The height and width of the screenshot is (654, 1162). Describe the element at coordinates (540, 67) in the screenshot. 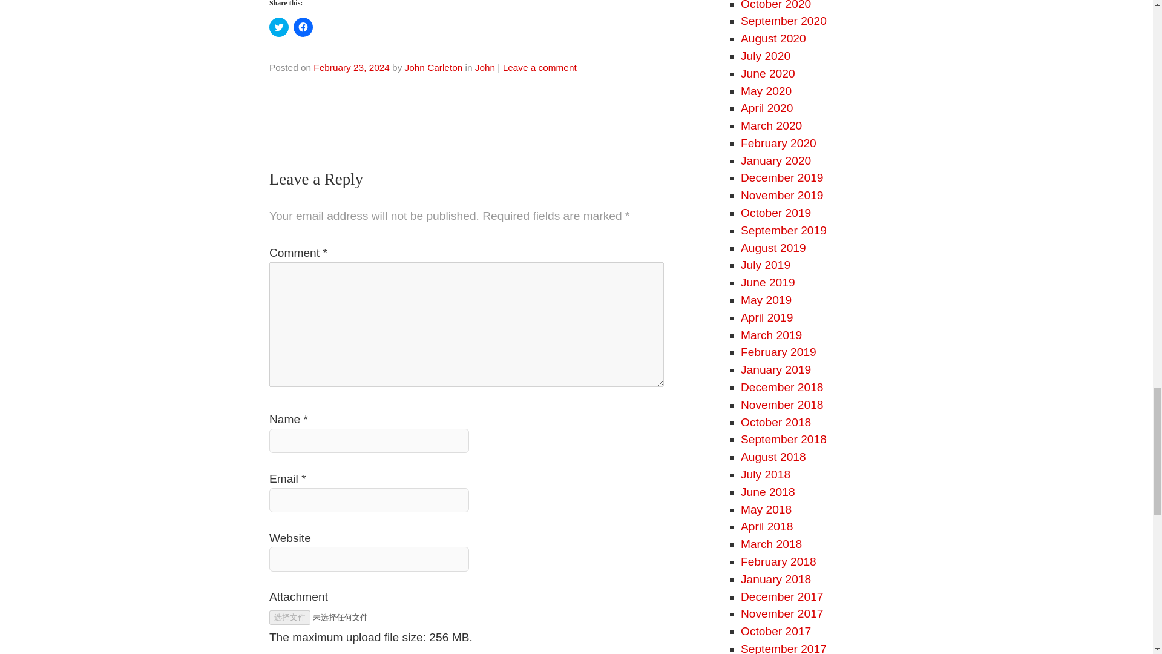

I see `Leave a comment` at that location.